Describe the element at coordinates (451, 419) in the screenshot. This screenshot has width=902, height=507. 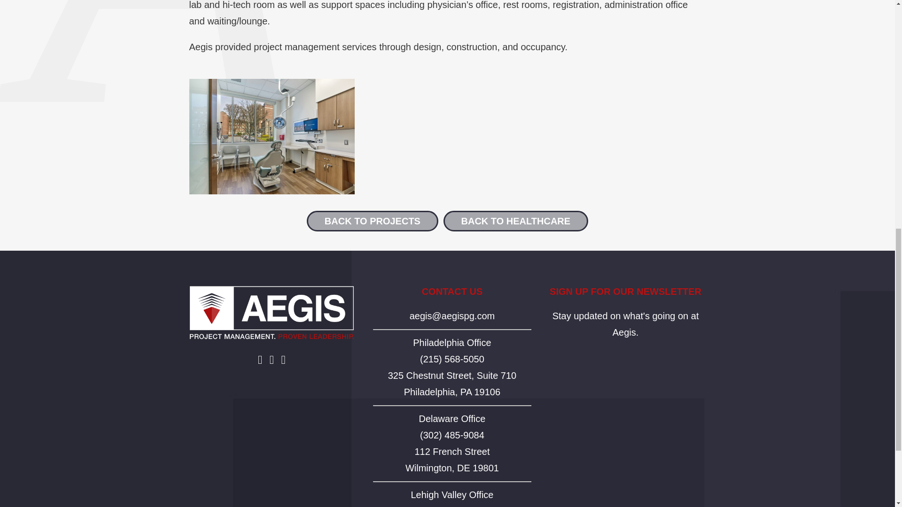
I see `Delaware Office` at that location.